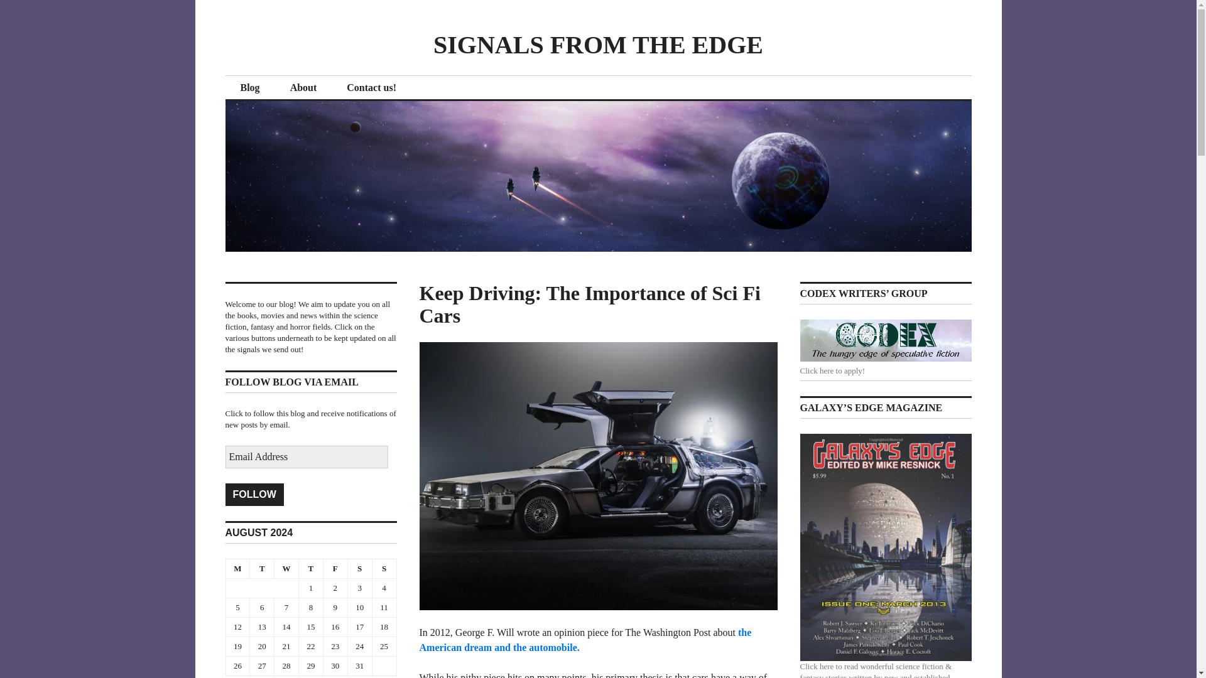 The width and height of the screenshot is (1206, 678). I want to click on Tuesday, so click(262, 568).